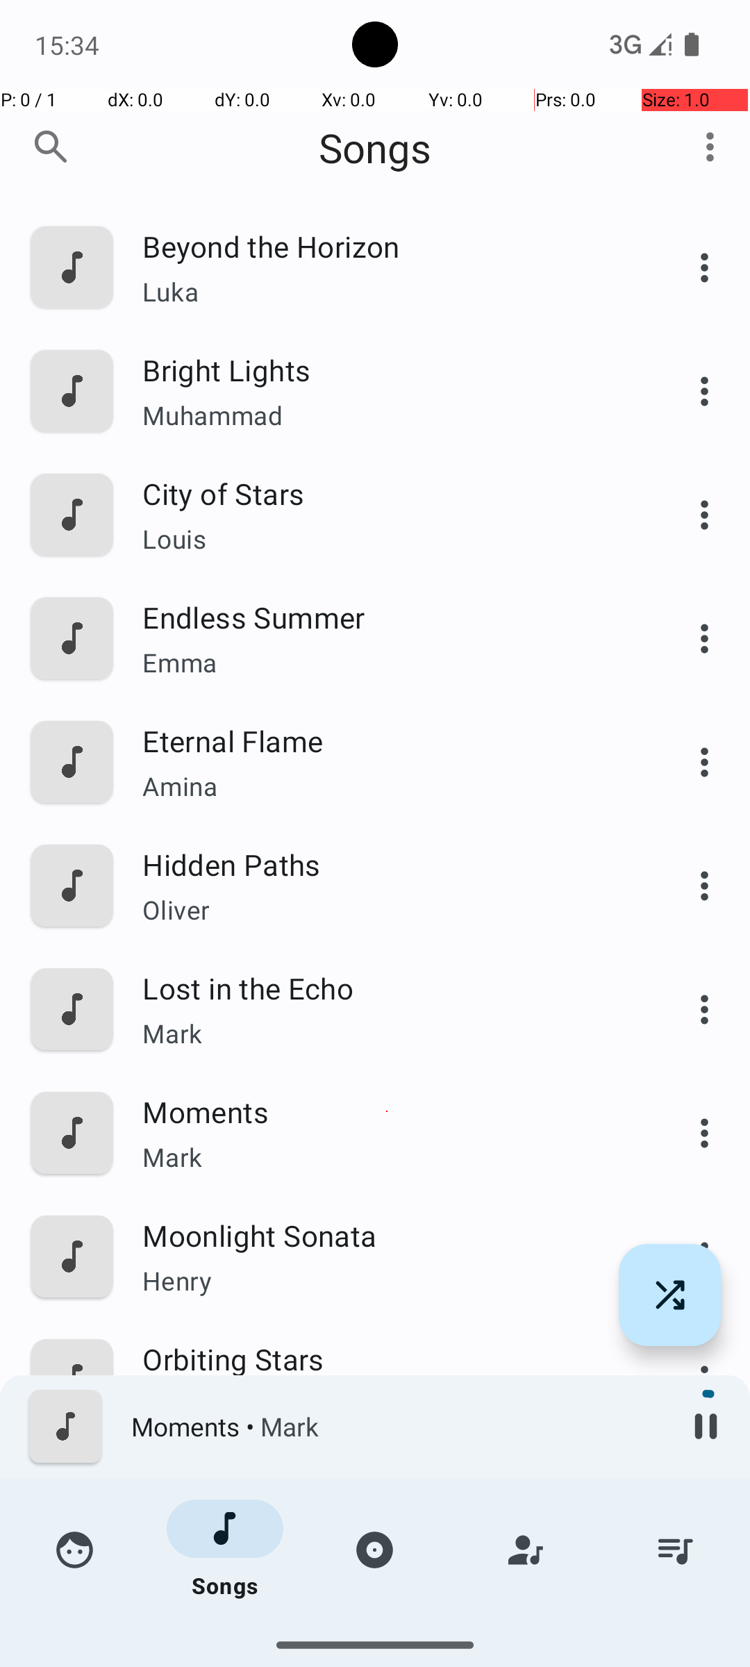  What do you see at coordinates (387, 786) in the screenshot?
I see `Amina` at bounding box center [387, 786].